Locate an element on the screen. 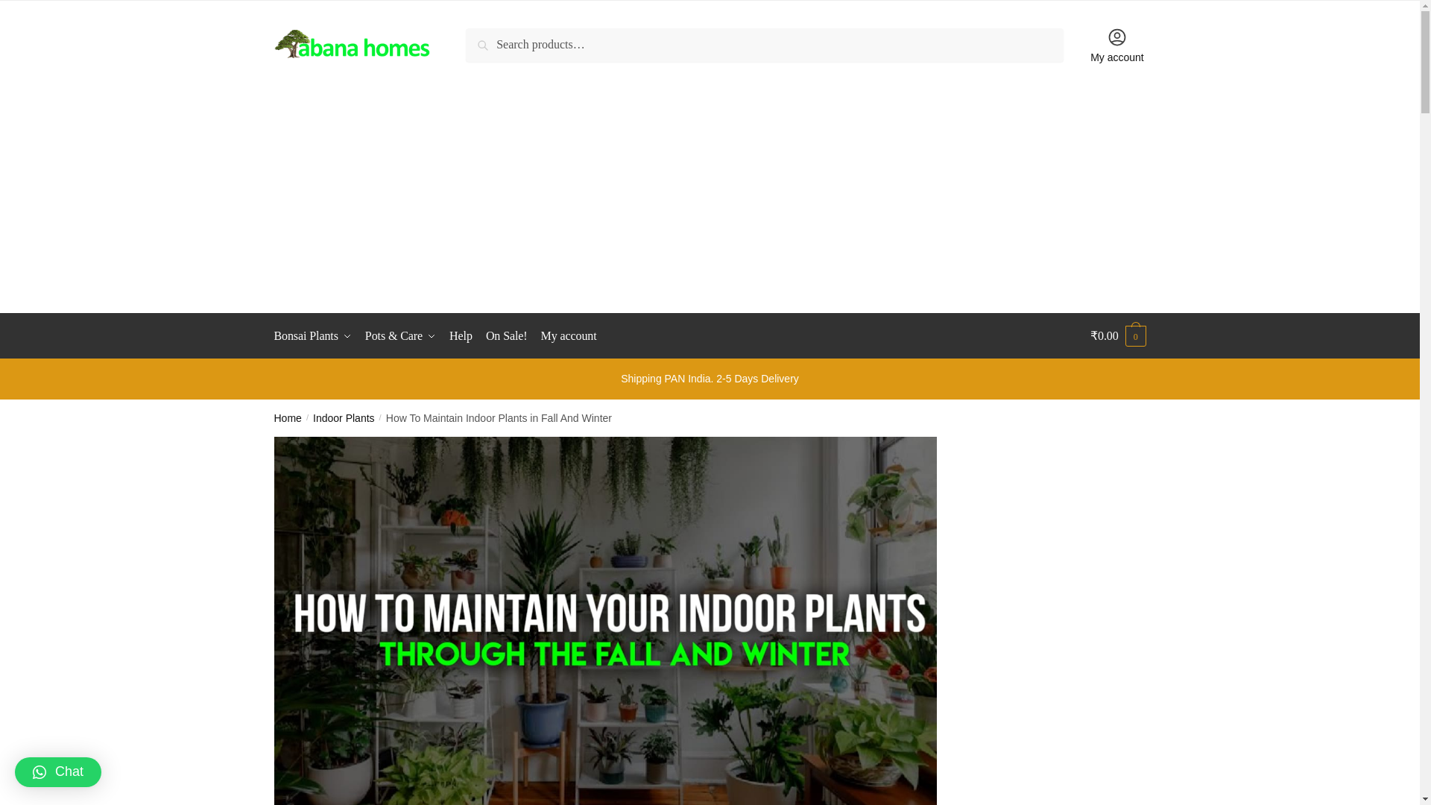  On Sale! is located at coordinates (507, 335).